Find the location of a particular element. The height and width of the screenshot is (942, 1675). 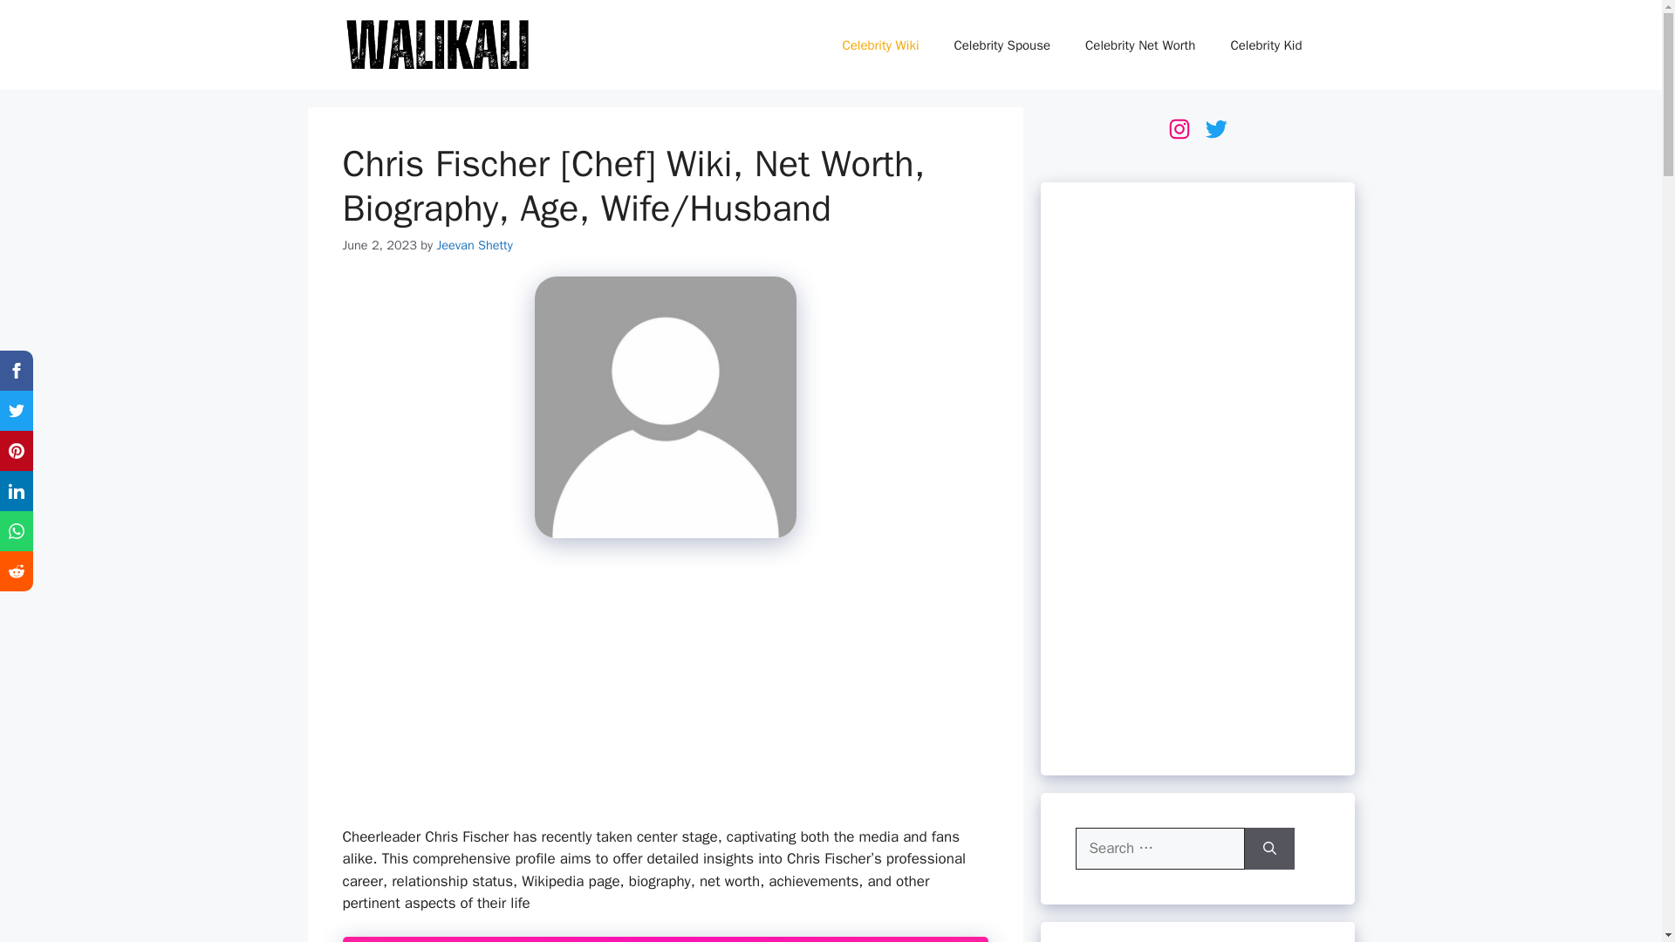

Celebrity Kid is located at coordinates (1266, 45).